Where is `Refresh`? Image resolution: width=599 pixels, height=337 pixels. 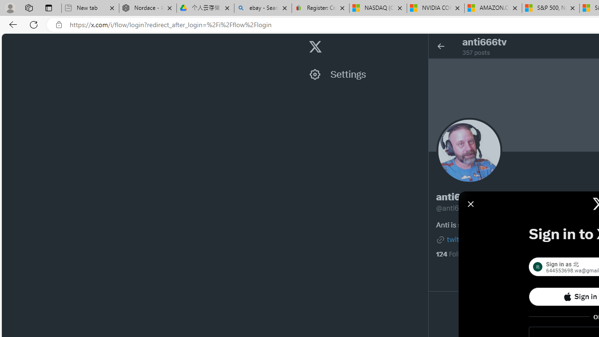
Refresh is located at coordinates (34, 24).